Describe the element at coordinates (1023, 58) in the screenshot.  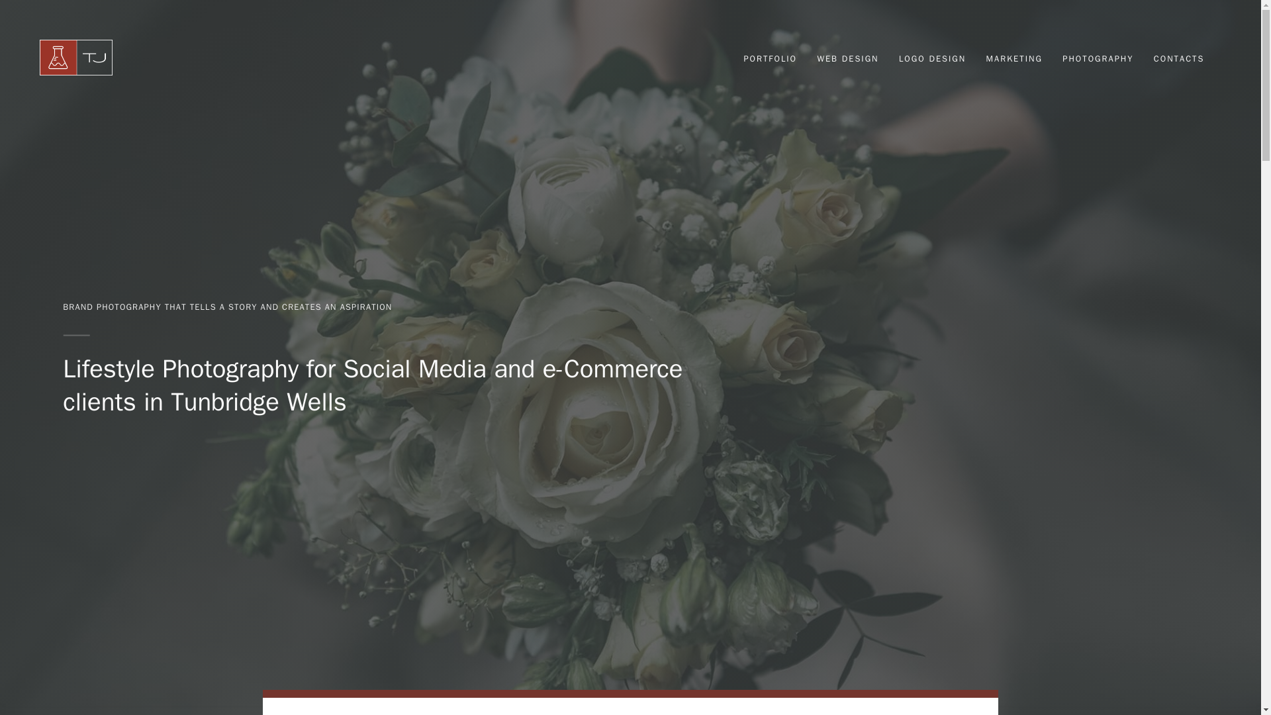
I see `MARKETING` at that location.